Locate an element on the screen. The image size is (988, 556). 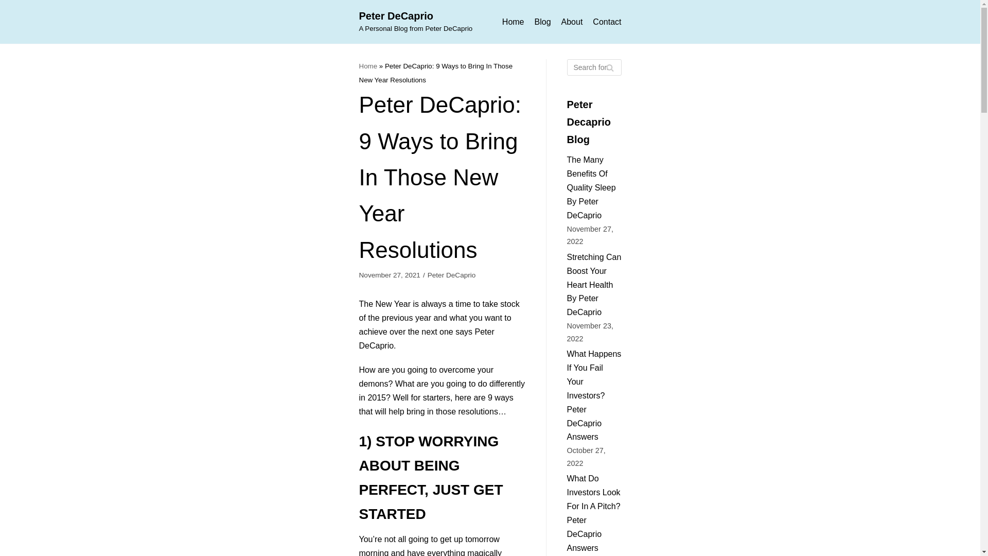
Skip to content is located at coordinates (452, 275).